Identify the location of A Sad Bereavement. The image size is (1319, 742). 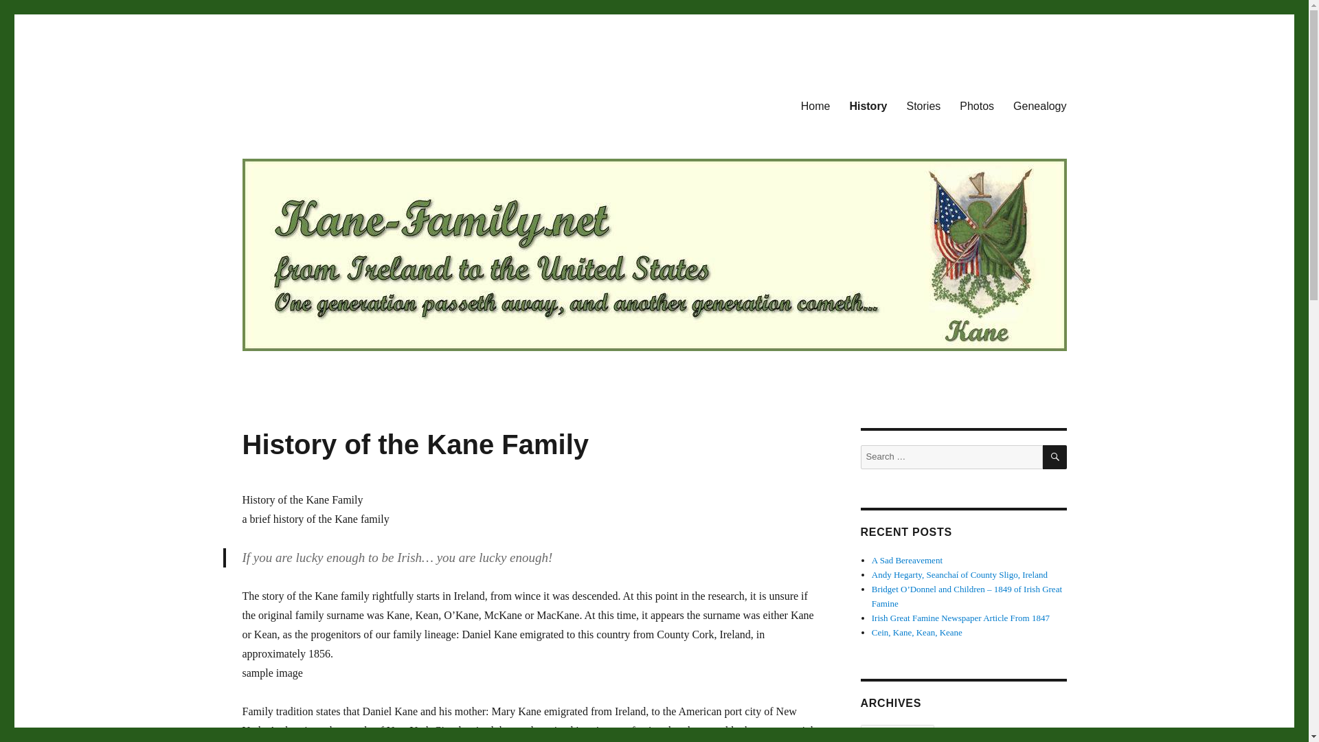
(907, 559).